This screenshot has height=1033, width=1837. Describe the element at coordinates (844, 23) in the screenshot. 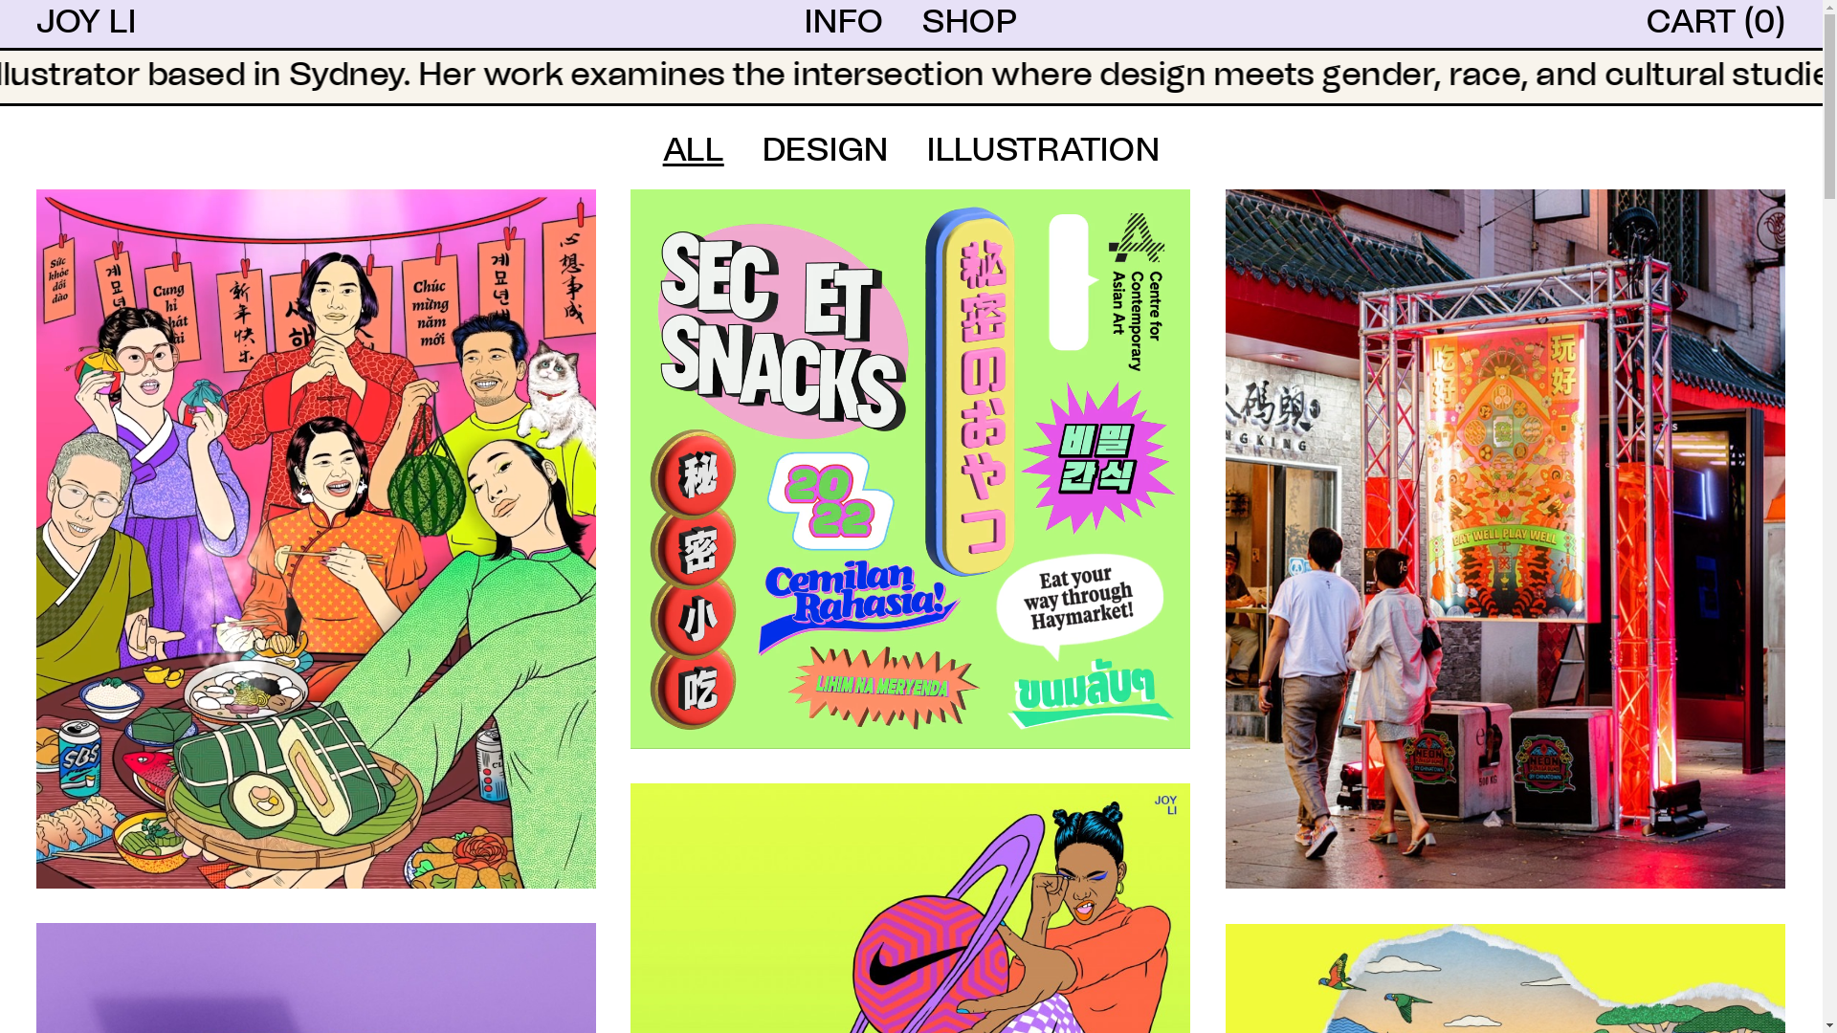

I see `INFO` at that location.